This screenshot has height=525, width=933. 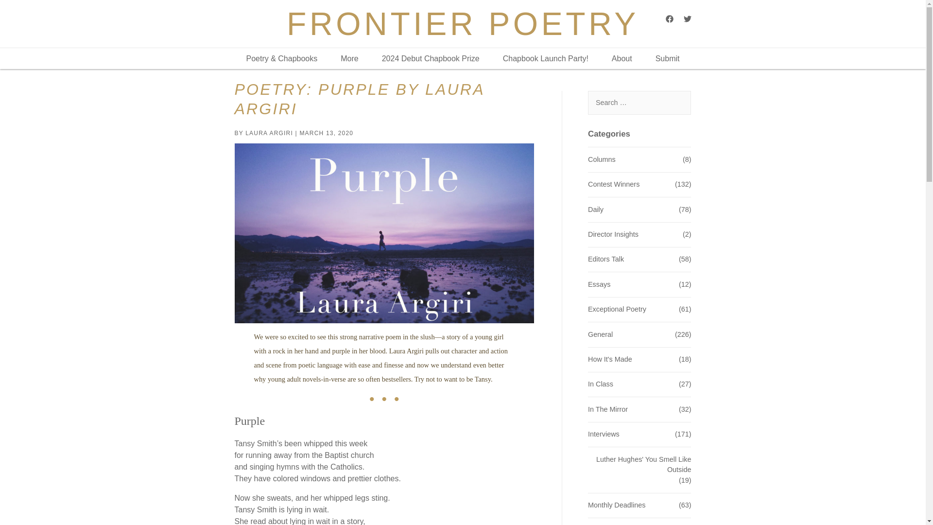 I want to click on Monthly Deadlines, so click(x=616, y=506).